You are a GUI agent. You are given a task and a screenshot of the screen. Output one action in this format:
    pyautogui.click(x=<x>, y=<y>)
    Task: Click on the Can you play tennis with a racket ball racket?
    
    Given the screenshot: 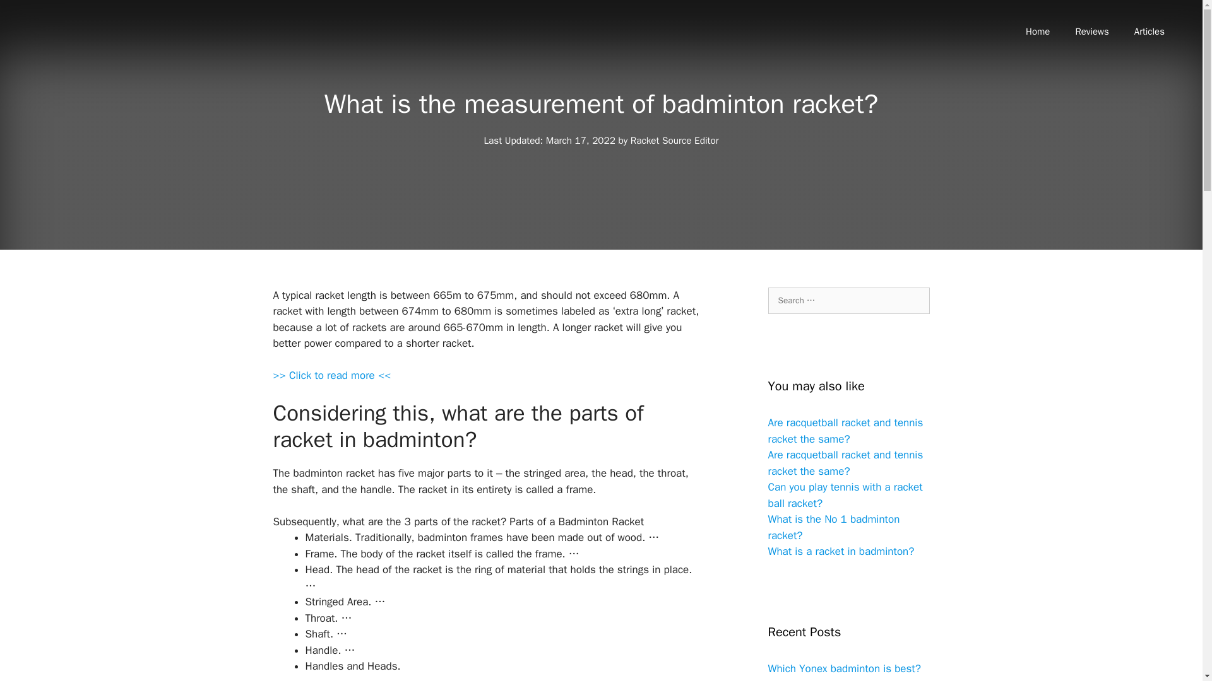 What is the action you would take?
    pyautogui.click(x=845, y=495)
    